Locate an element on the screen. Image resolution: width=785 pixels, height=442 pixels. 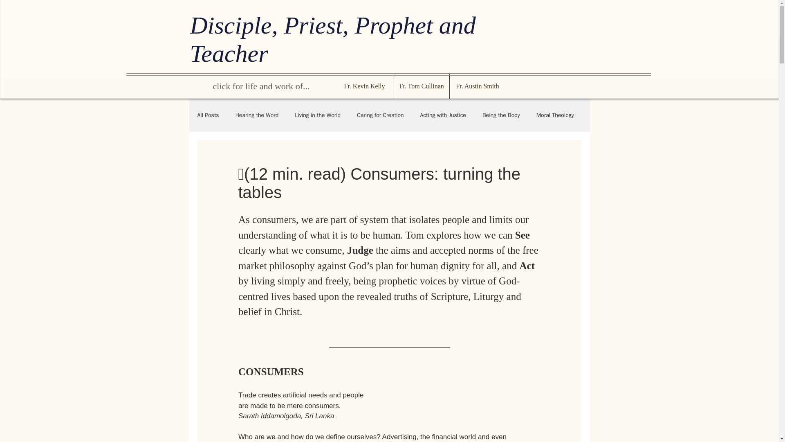
Being the Body is located at coordinates (501, 115).